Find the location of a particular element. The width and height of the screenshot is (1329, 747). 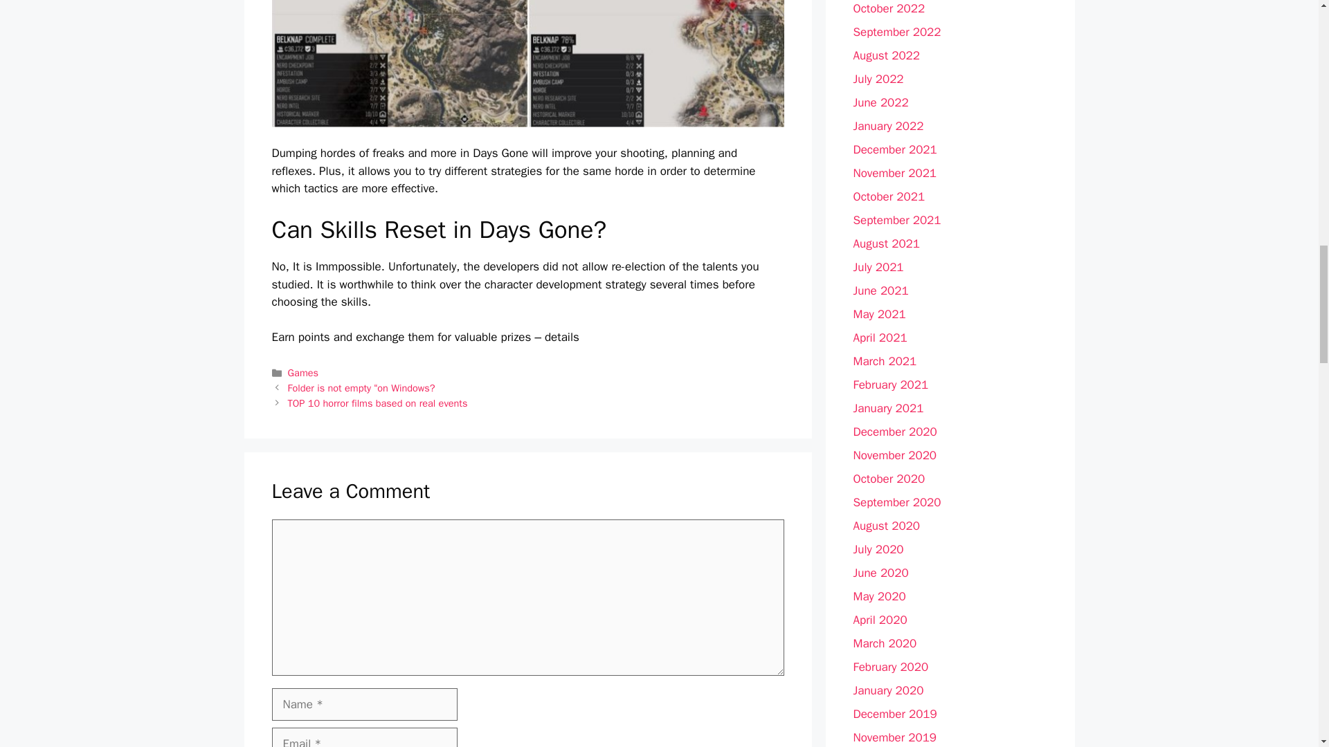

October 2022 is located at coordinates (889, 8).